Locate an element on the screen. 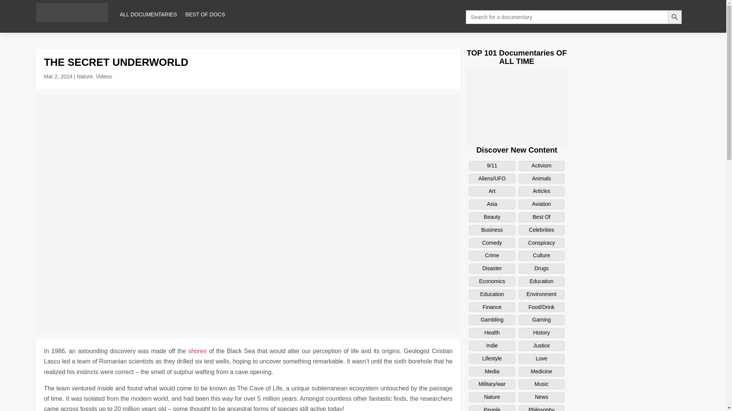  Economics is located at coordinates (492, 281).